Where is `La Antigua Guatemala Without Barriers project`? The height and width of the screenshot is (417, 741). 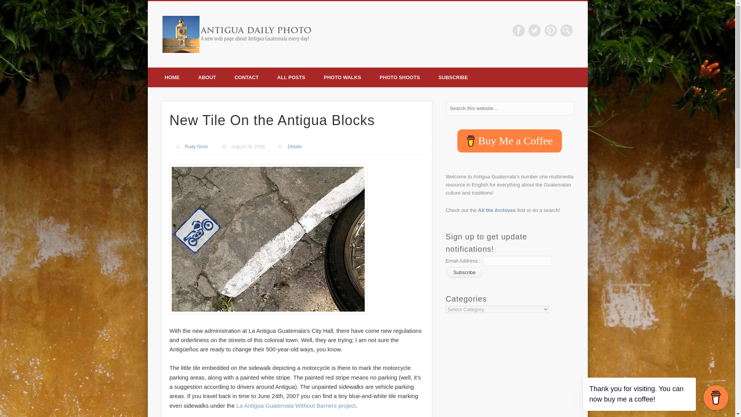 La Antigua Guatemala Without Barriers project is located at coordinates (296, 405).